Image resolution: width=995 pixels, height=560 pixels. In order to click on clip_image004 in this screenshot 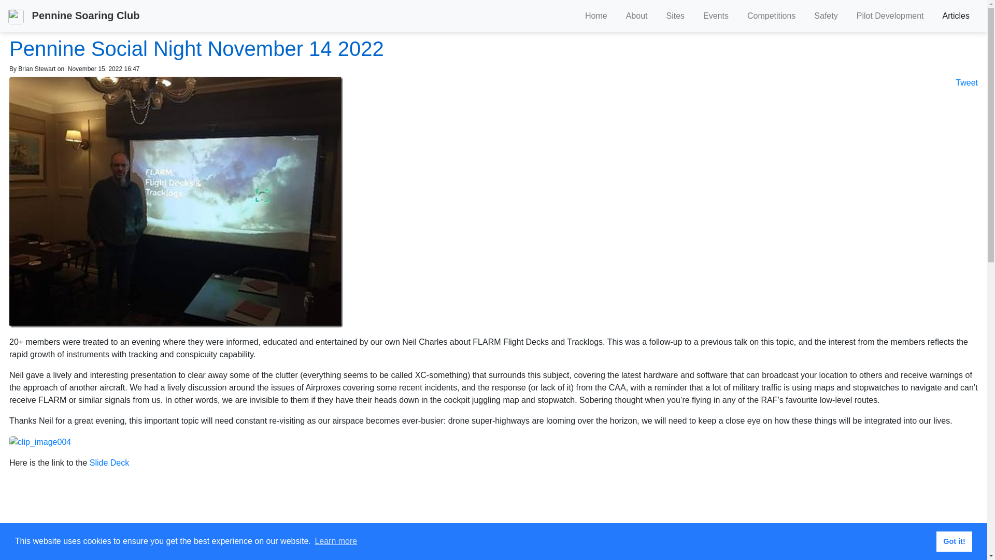, I will do `click(40, 442)`.